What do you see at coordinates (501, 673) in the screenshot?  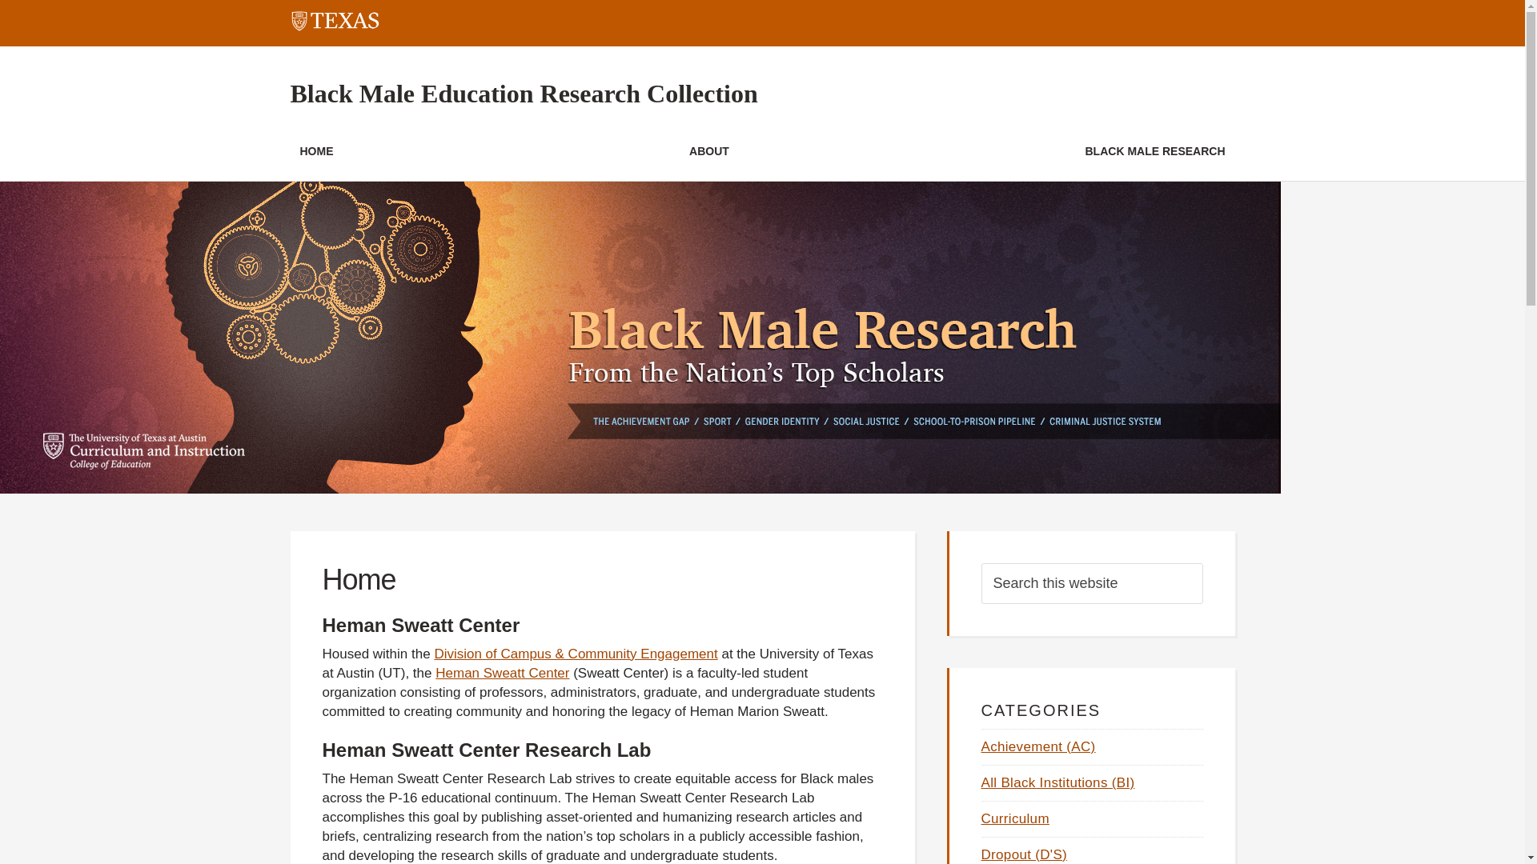 I see `Heman Sweatt Center` at bounding box center [501, 673].